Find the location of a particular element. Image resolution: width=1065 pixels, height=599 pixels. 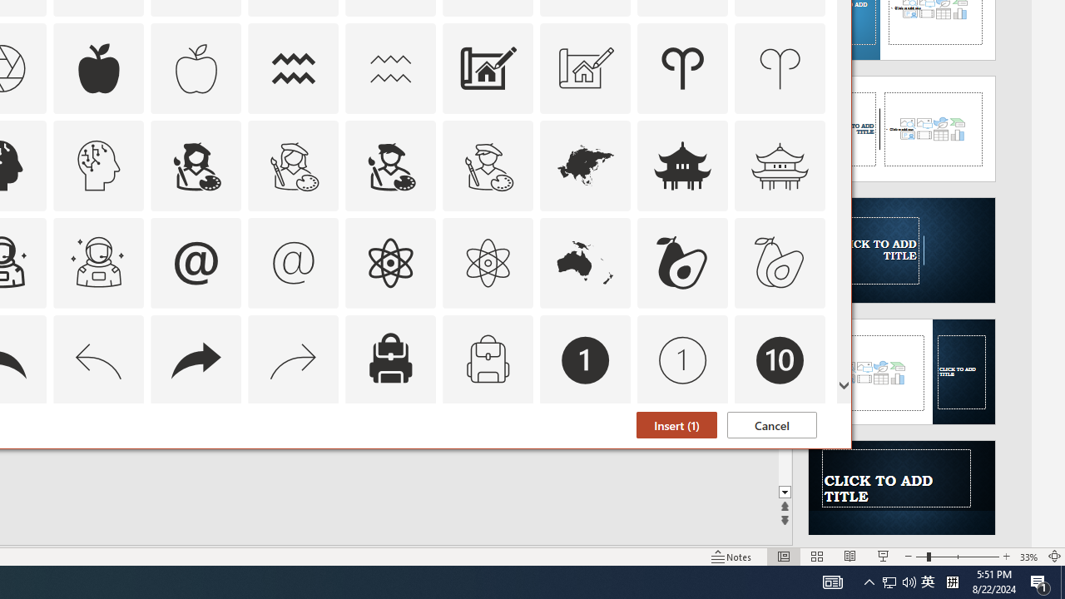

AutomationID: Icons_Avocado_M is located at coordinates (780, 263).